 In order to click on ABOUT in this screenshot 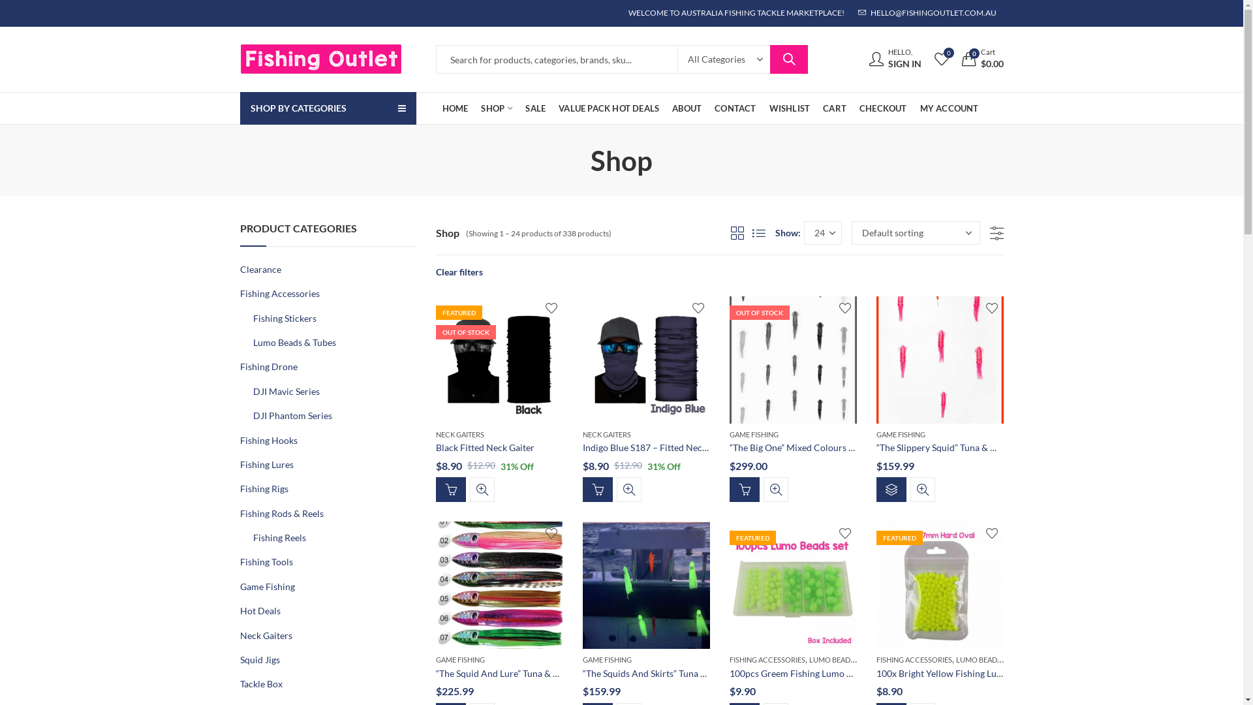, I will do `click(687, 108)`.